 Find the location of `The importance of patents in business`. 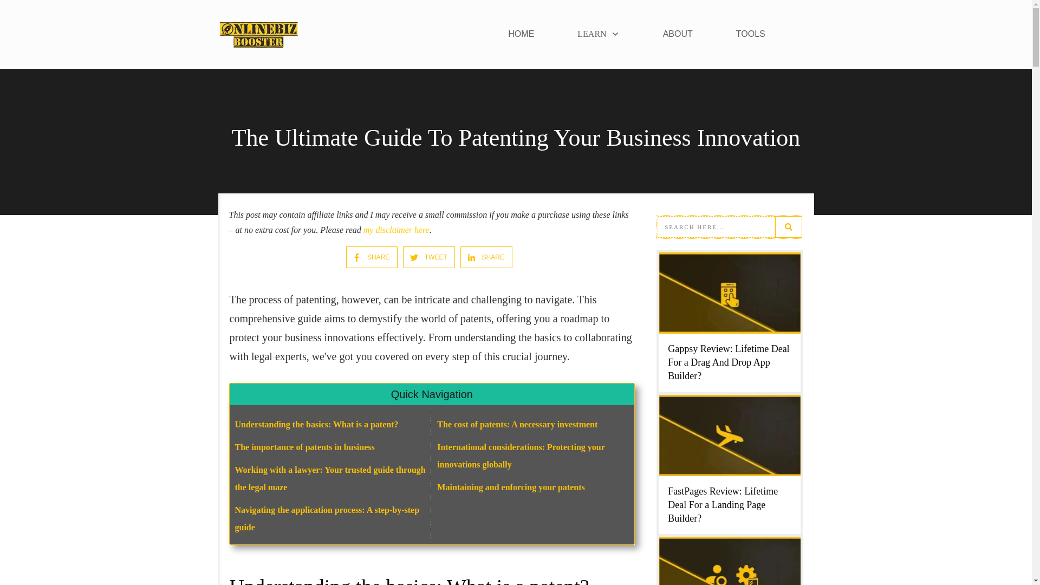

The importance of patents in business is located at coordinates (304, 446).